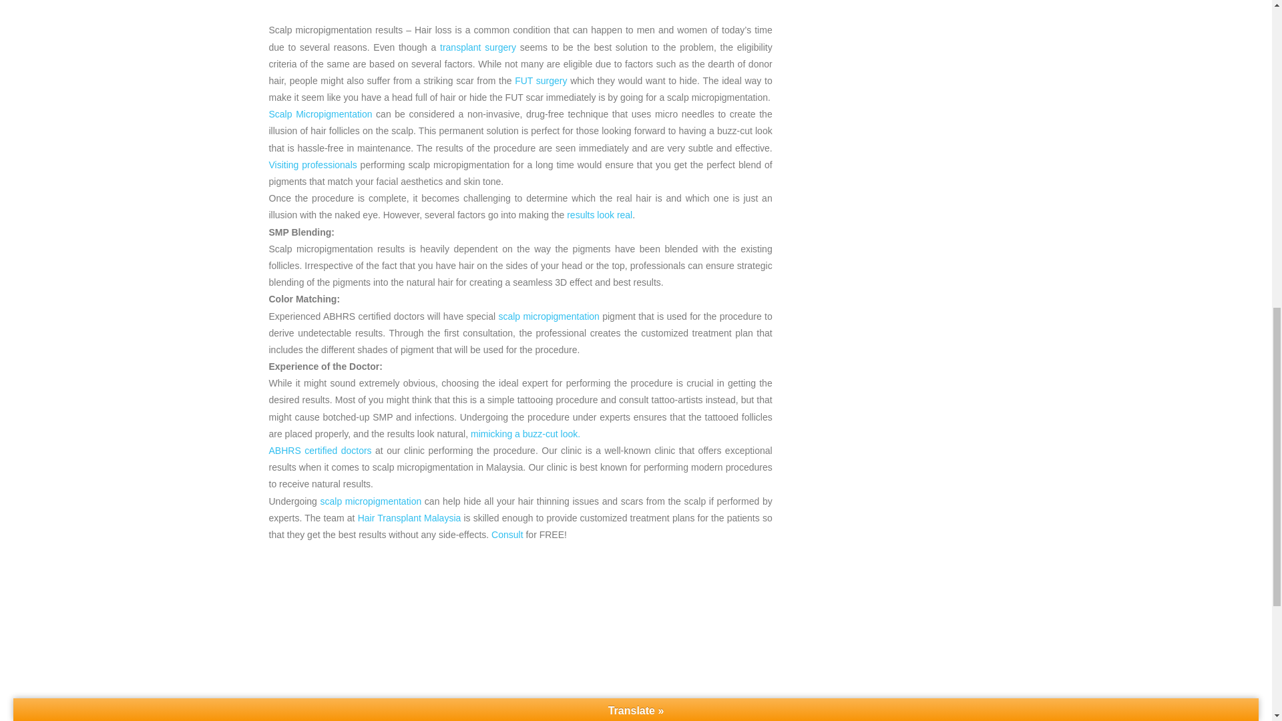 The height and width of the screenshot is (721, 1282). I want to click on Hair Transplant Malaysia, so click(409, 518).